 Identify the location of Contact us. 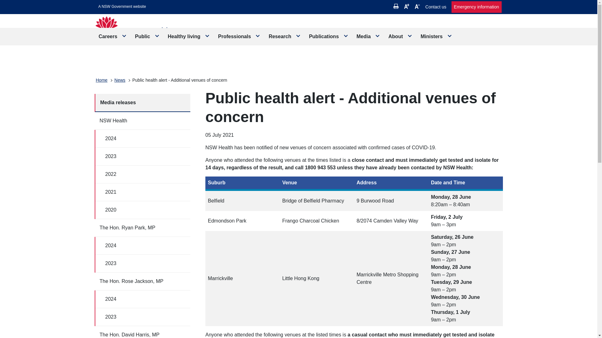
(436, 7).